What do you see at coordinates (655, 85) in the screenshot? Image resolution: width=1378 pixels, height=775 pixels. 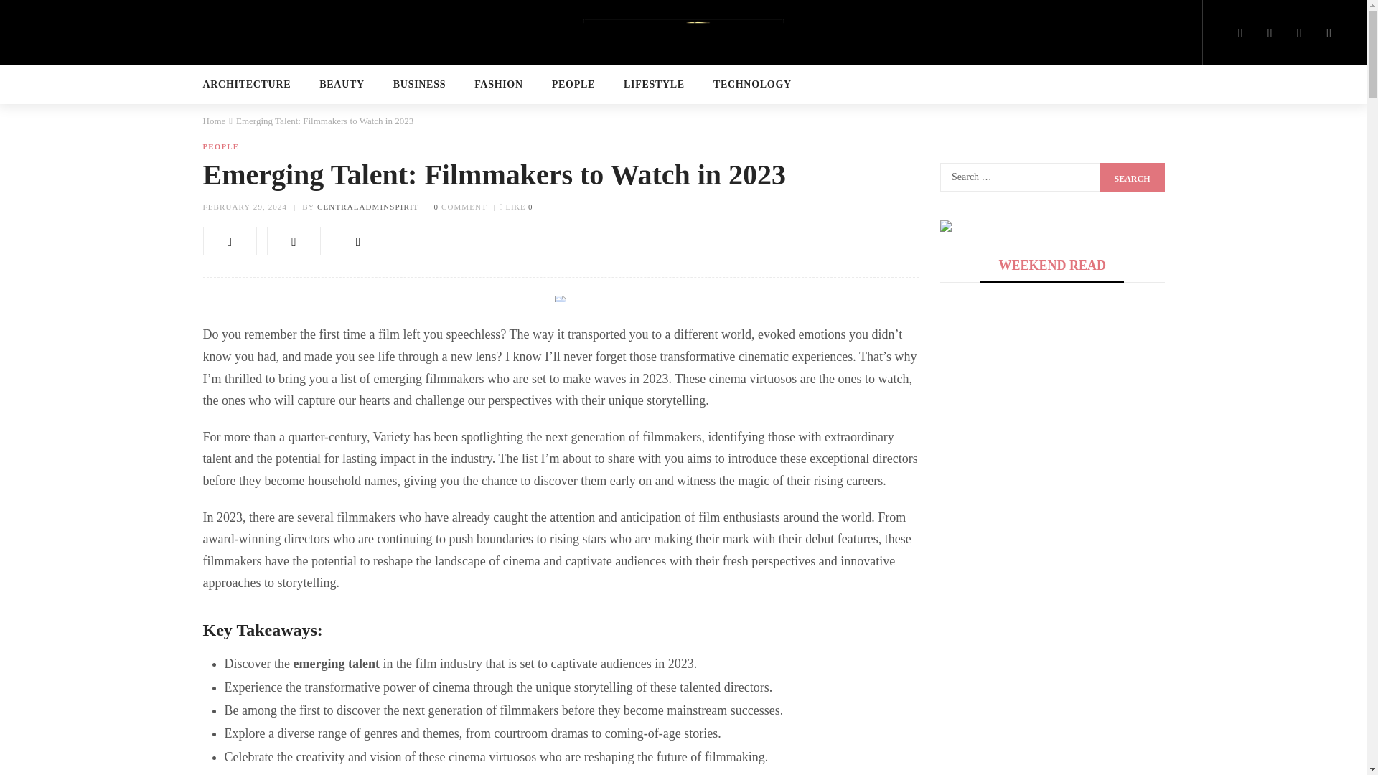 I see `LIFESTYLE` at bounding box center [655, 85].